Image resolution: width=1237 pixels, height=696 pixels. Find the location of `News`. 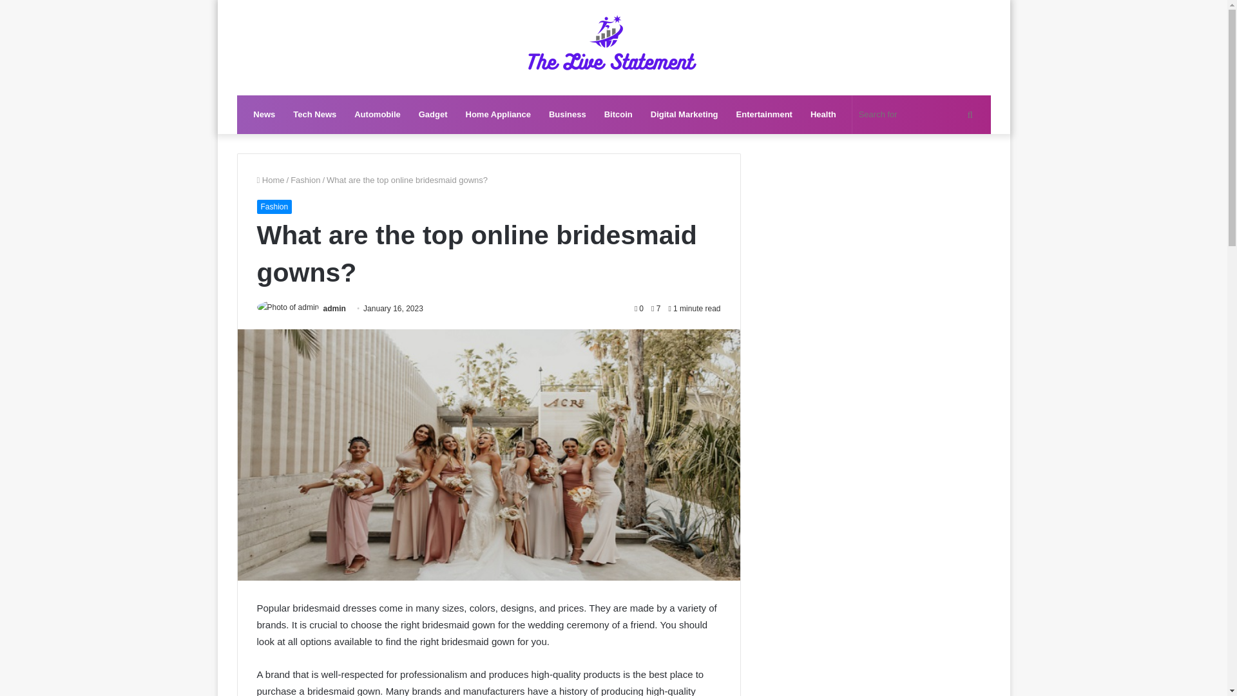

News is located at coordinates (264, 115).